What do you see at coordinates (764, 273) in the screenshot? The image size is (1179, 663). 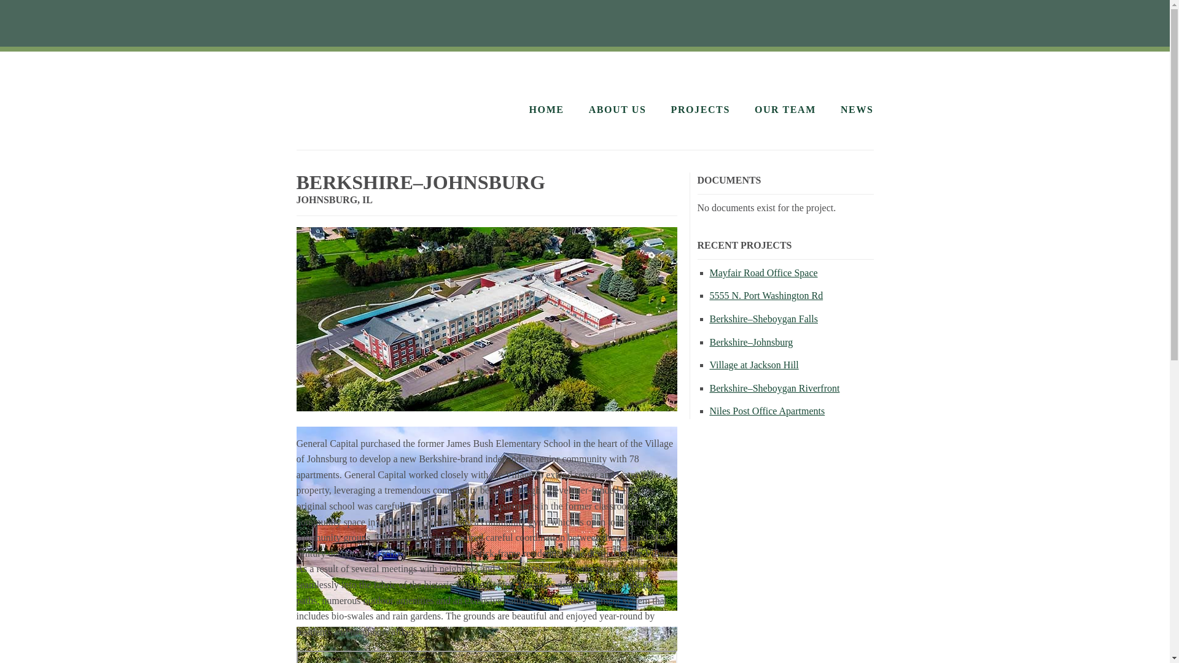 I see `Mayfair Road Office Space` at bounding box center [764, 273].